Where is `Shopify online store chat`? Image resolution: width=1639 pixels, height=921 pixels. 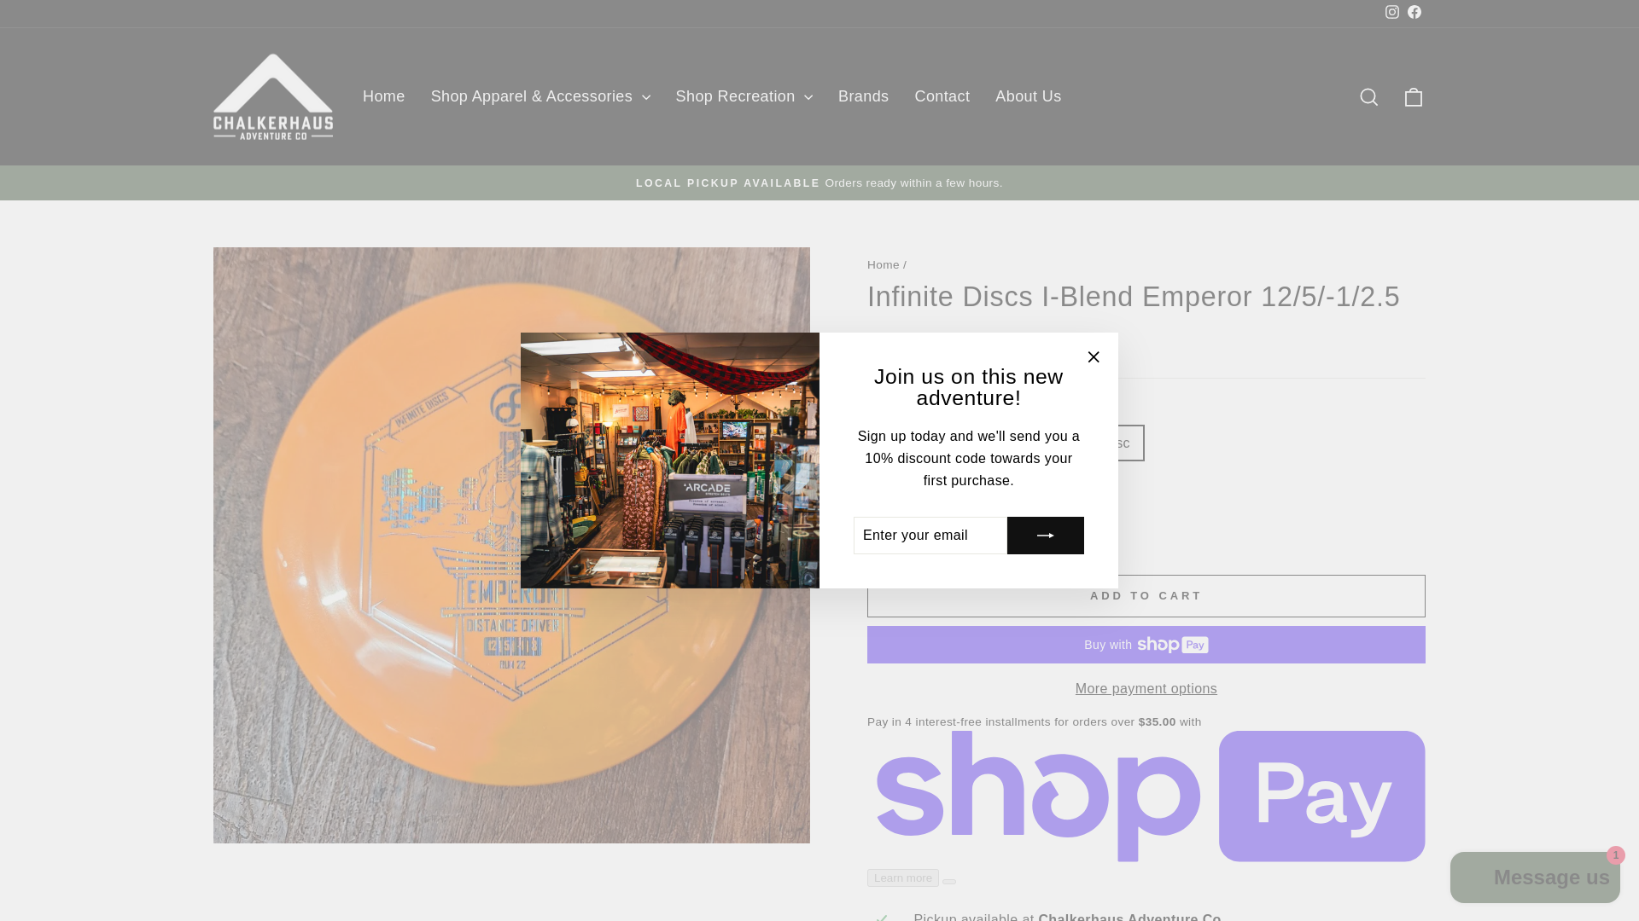 Shopify online store chat is located at coordinates (1535, 879).